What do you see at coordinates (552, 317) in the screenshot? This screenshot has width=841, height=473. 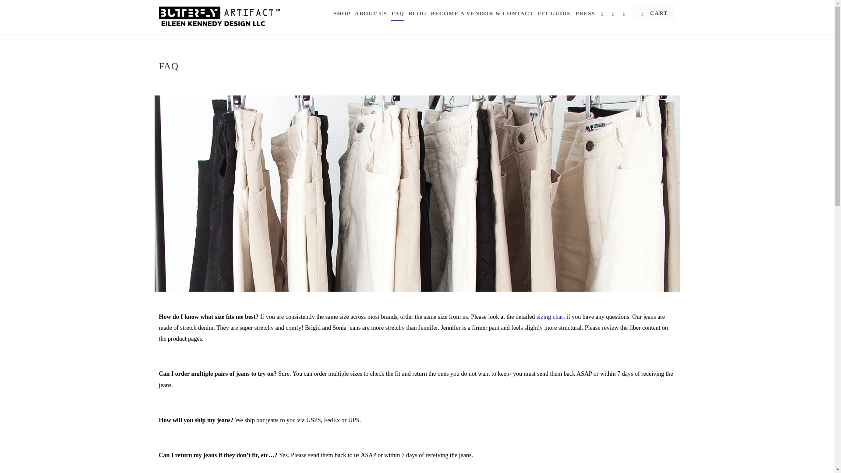 I see `2020 Sizing Chart` at bounding box center [552, 317].